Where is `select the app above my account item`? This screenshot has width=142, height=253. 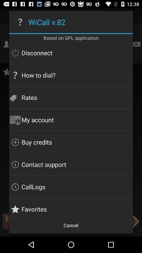
select the app above my account item is located at coordinates (71, 98).